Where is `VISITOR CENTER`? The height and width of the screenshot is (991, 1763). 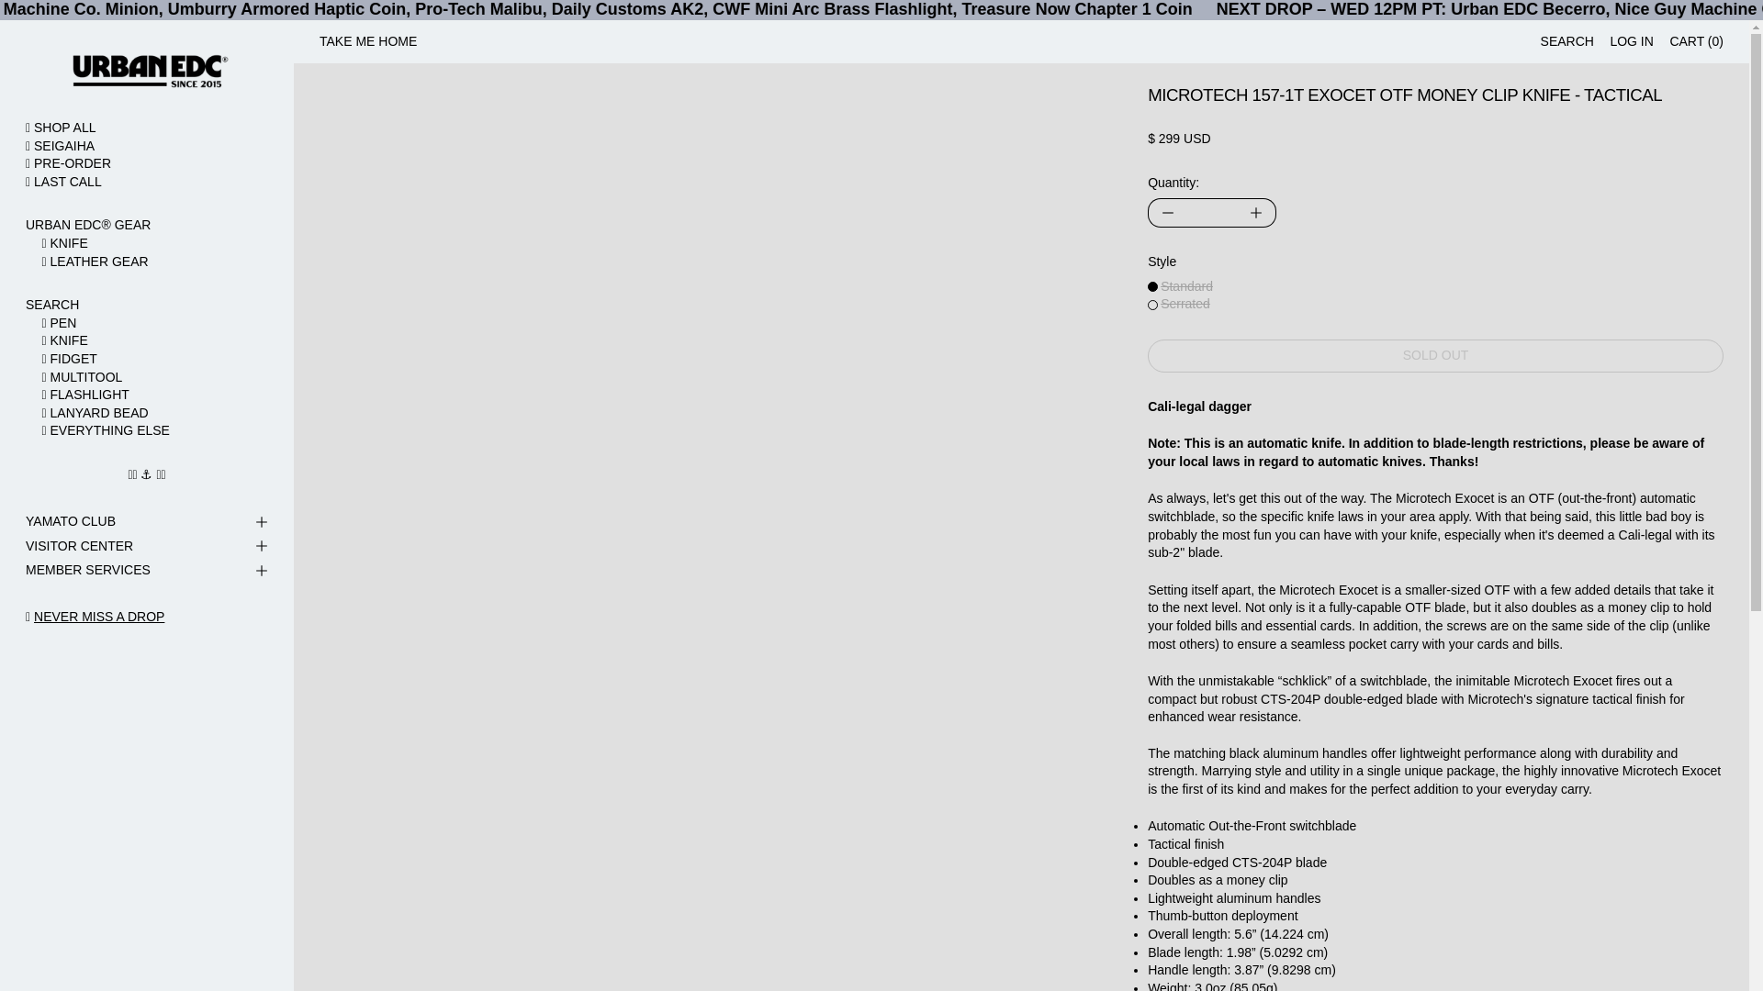
VISITOR CENTER is located at coordinates (147, 547).